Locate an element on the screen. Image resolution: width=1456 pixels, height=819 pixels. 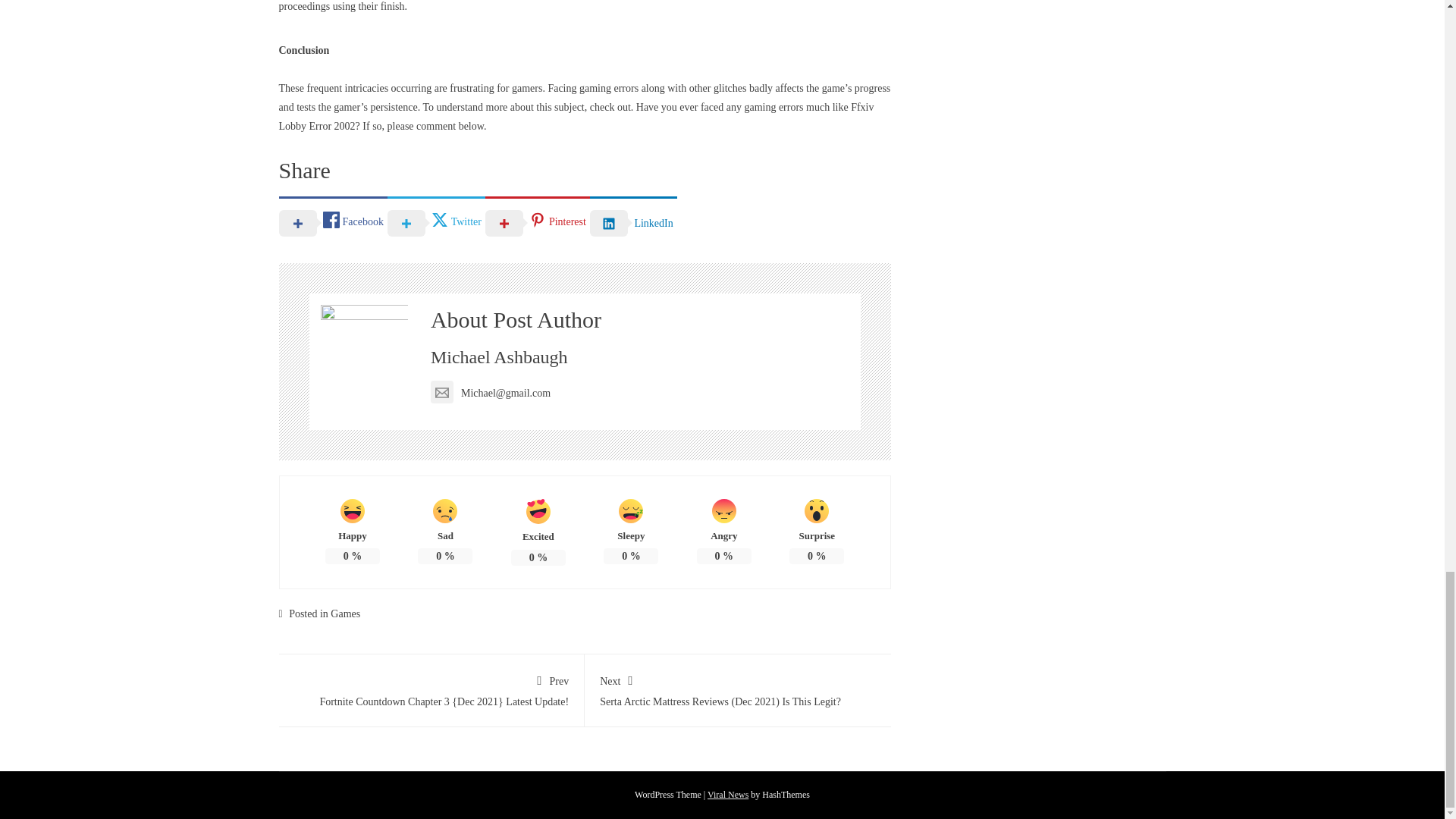
Twitter is located at coordinates (435, 222).